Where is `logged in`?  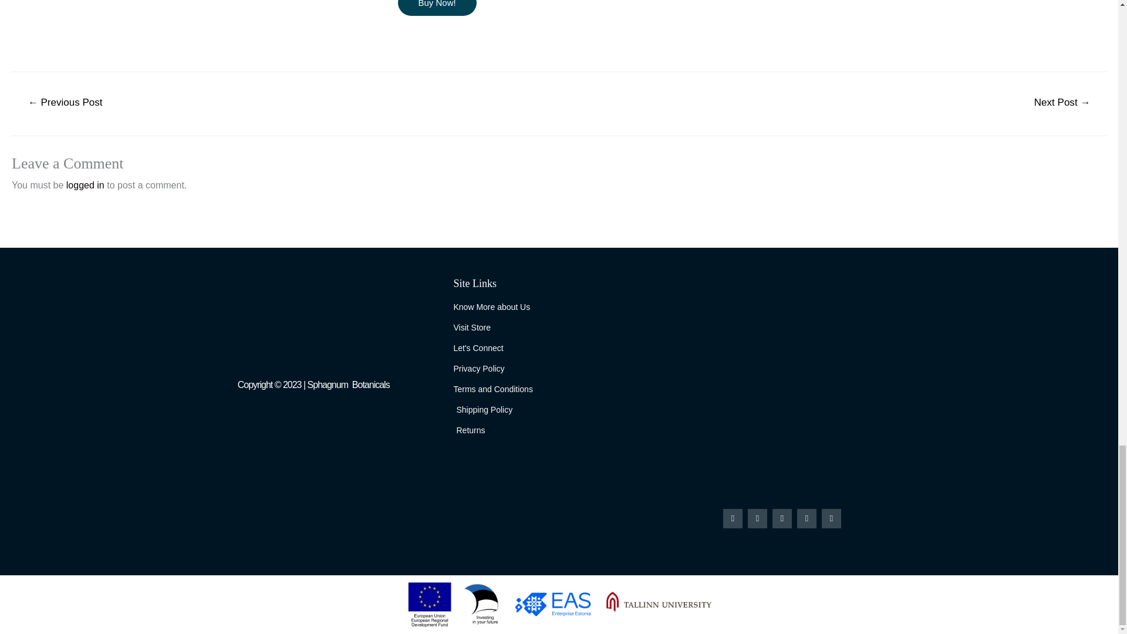 logged in is located at coordinates (86, 185).